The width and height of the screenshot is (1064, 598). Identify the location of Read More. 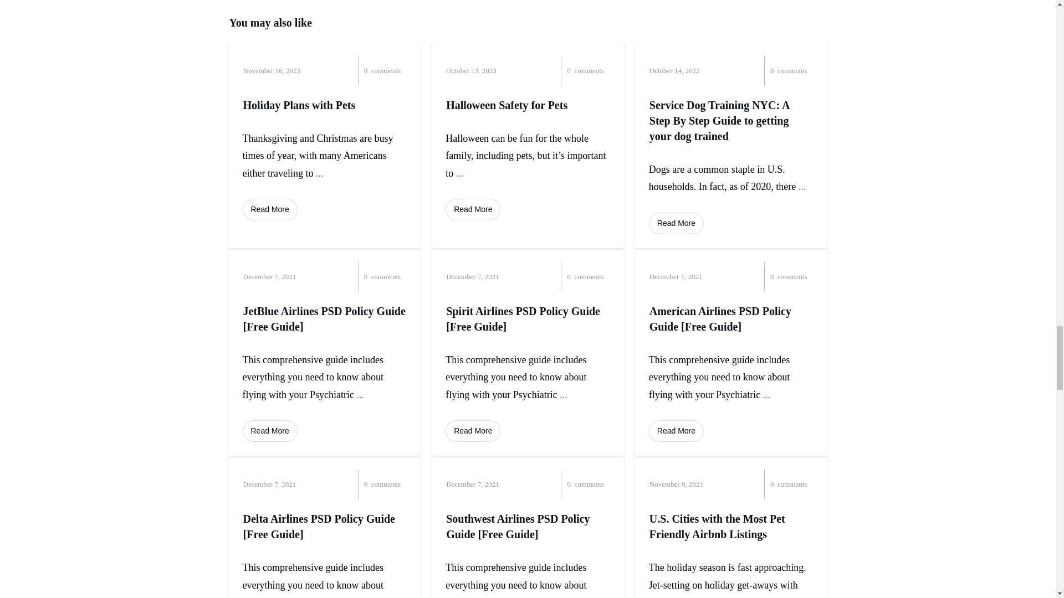
(676, 224).